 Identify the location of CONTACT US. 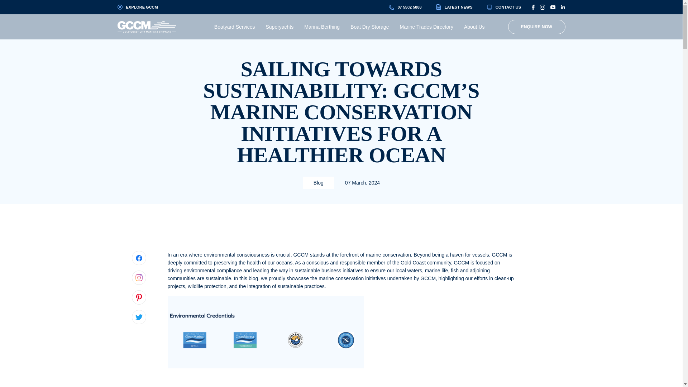
(504, 7).